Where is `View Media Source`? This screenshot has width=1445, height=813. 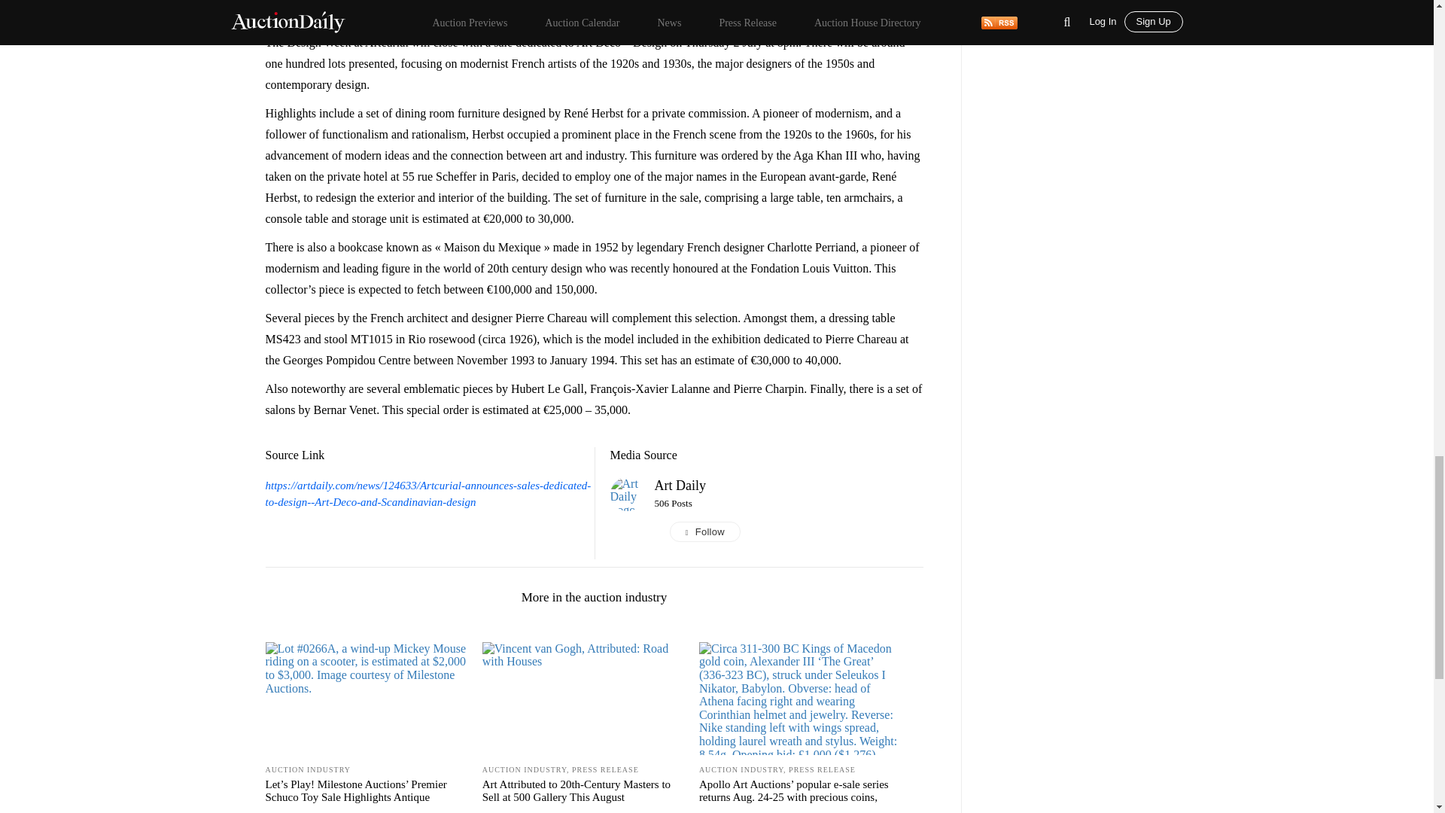 View Media Source is located at coordinates (680, 485).